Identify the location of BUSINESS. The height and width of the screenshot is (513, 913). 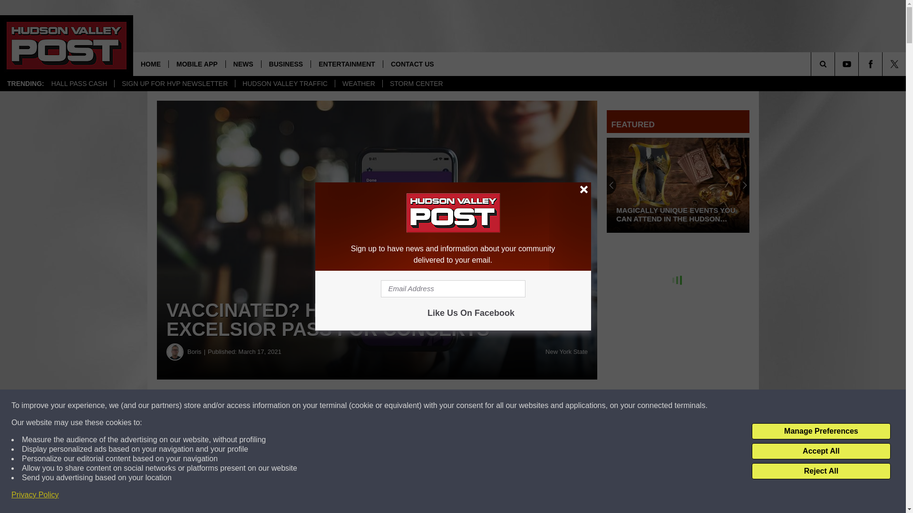
(286, 64).